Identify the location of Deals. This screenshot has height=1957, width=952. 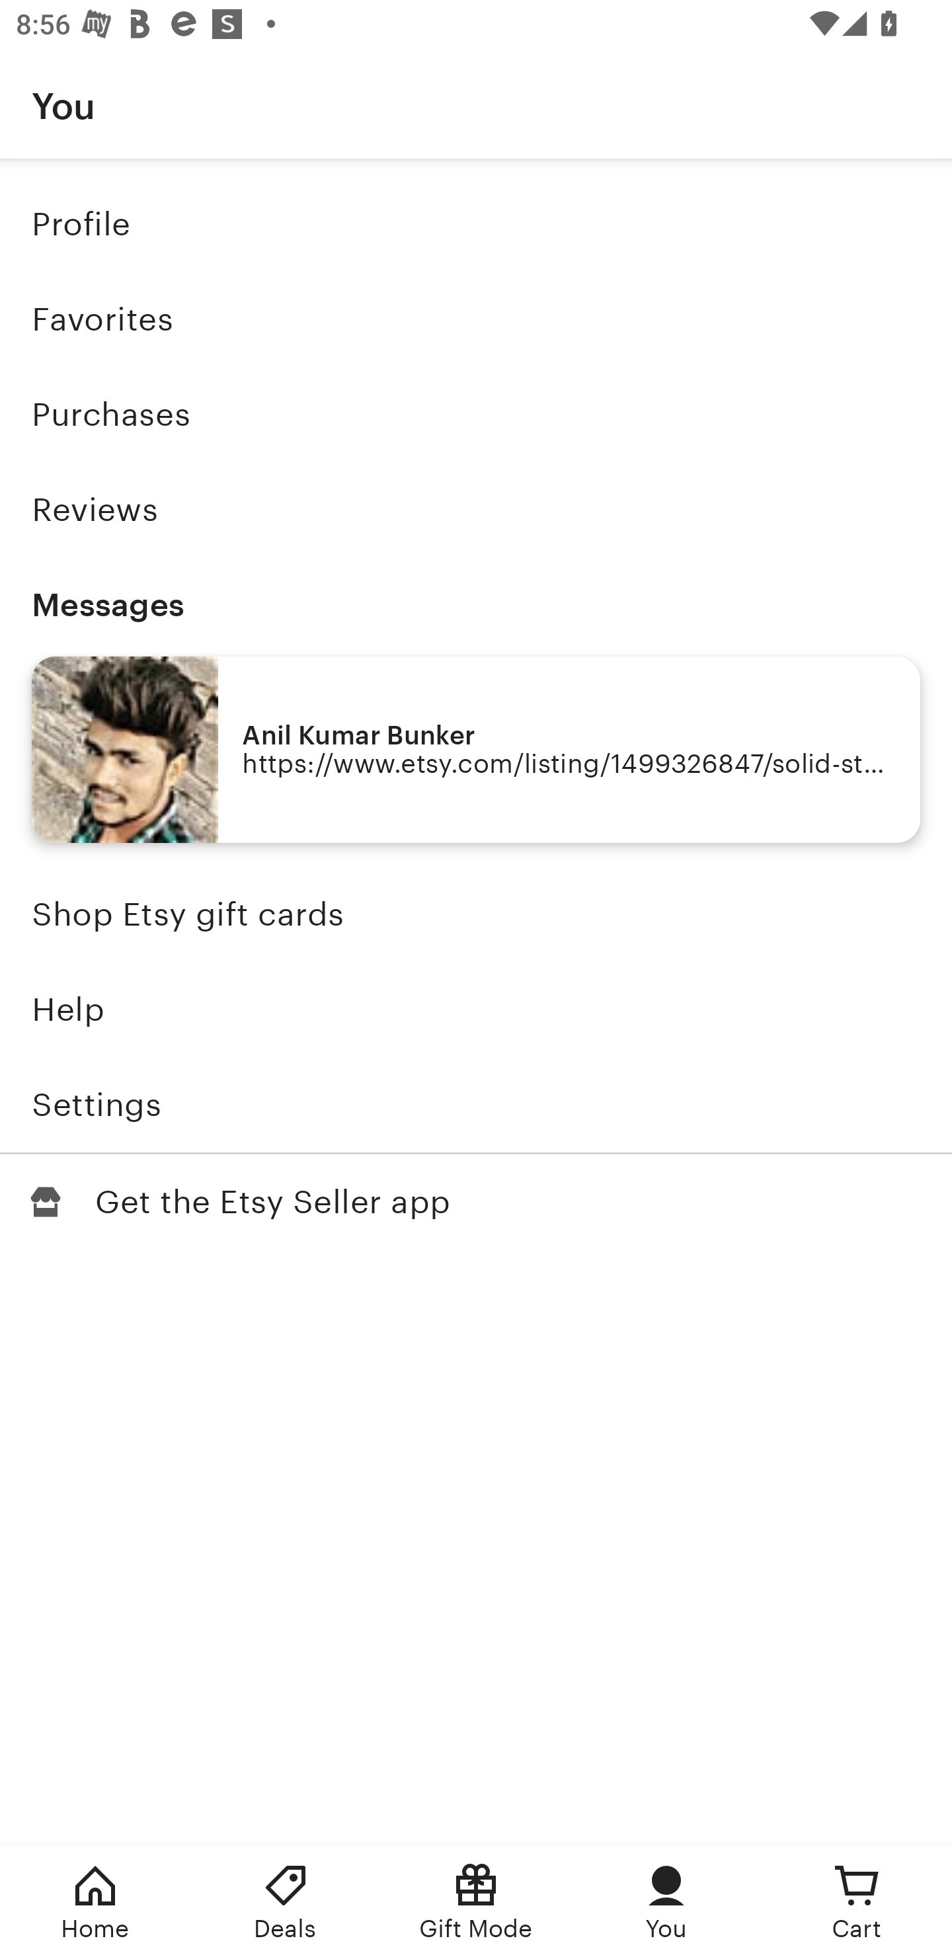
(286, 1901).